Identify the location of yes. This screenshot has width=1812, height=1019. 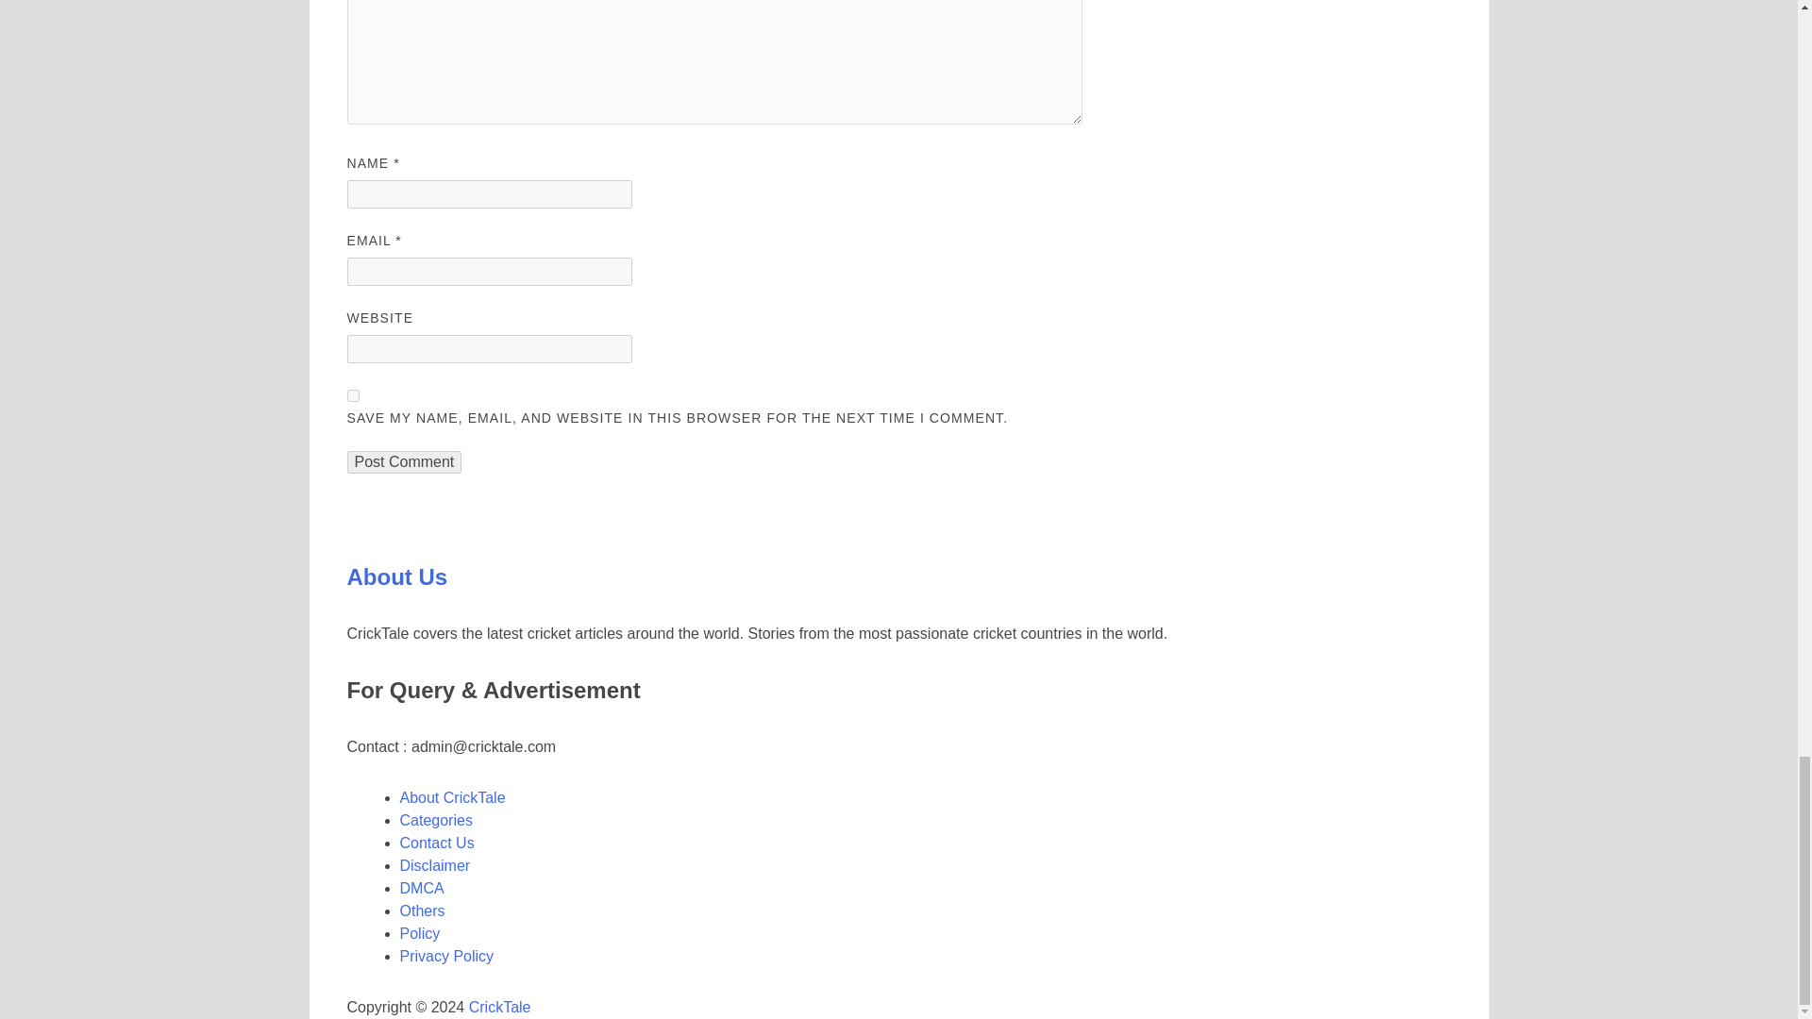
(353, 394).